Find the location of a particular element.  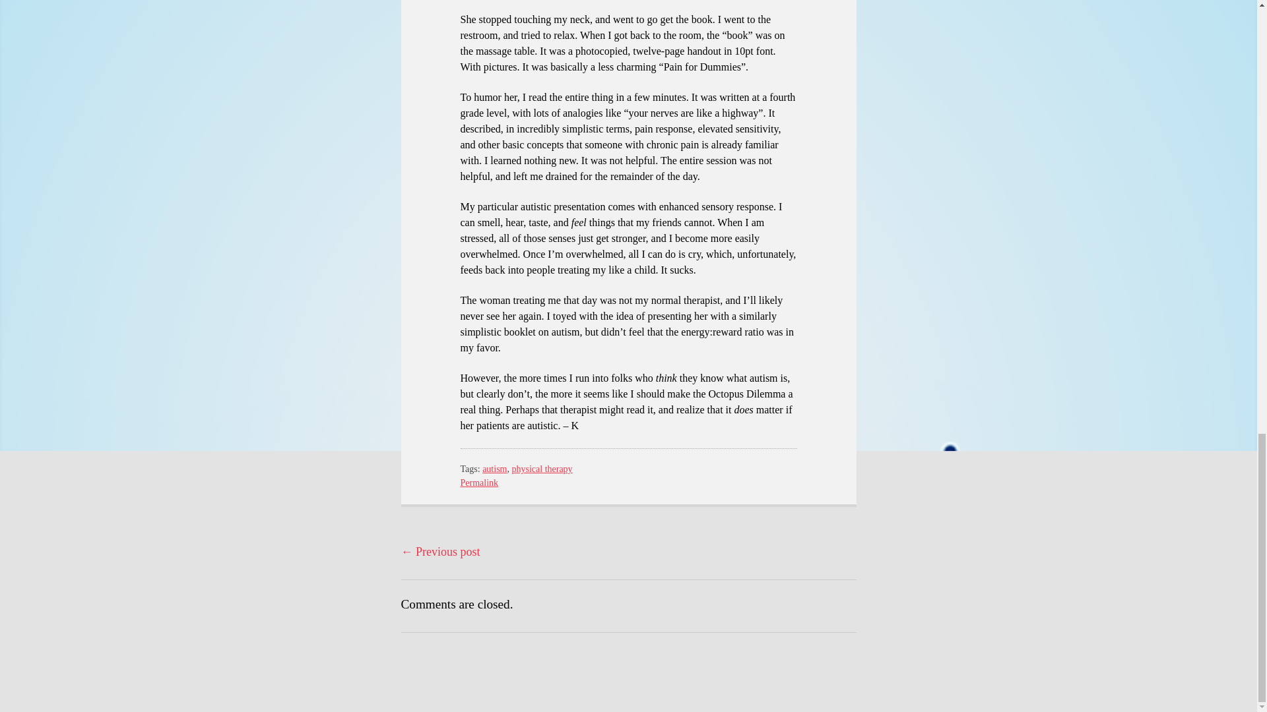

physical therapy is located at coordinates (542, 469).